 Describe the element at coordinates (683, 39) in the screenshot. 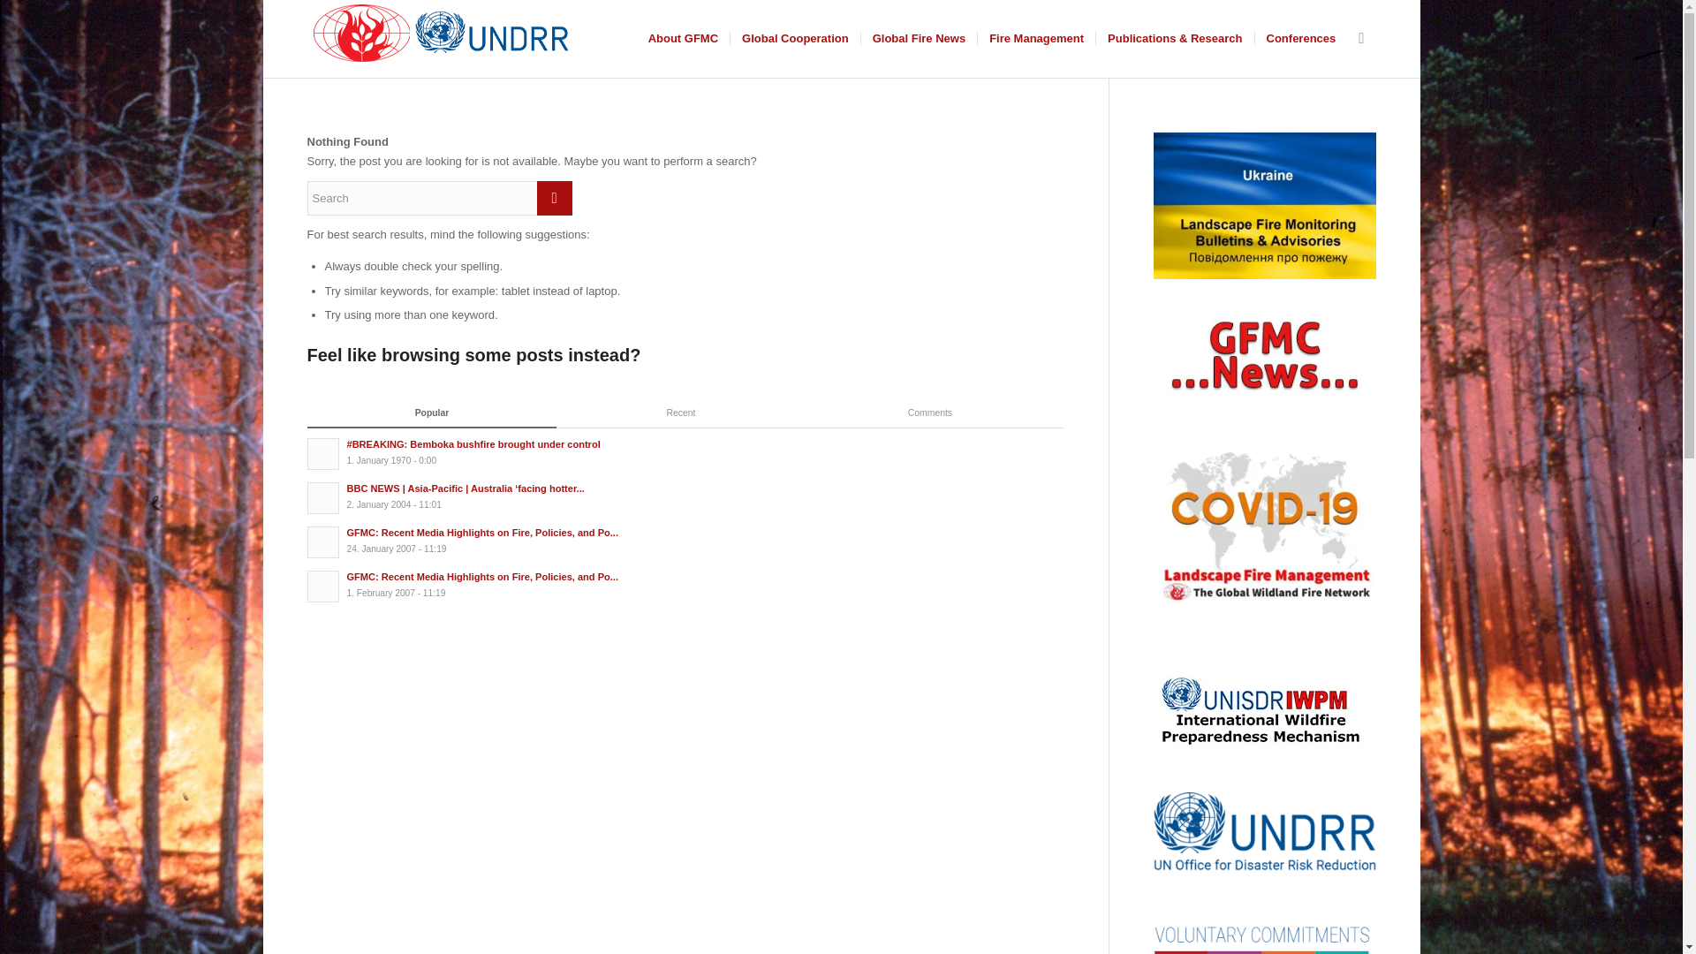

I see `About GFMC` at that location.